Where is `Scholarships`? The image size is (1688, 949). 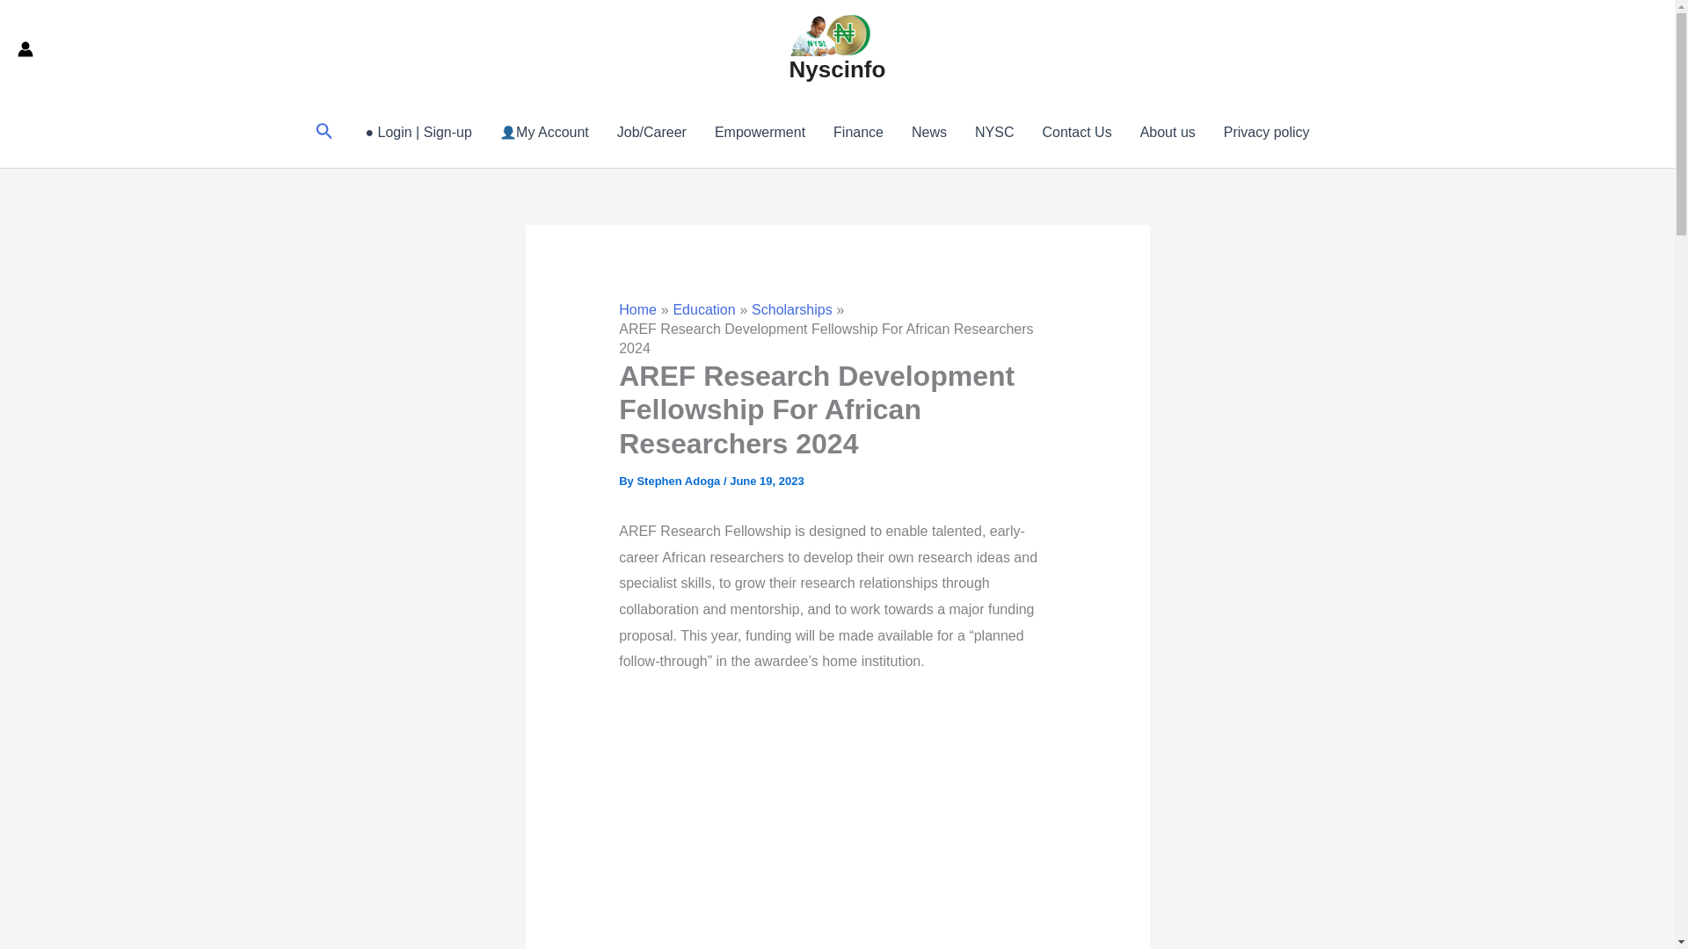 Scholarships is located at coordinates (791, 309).